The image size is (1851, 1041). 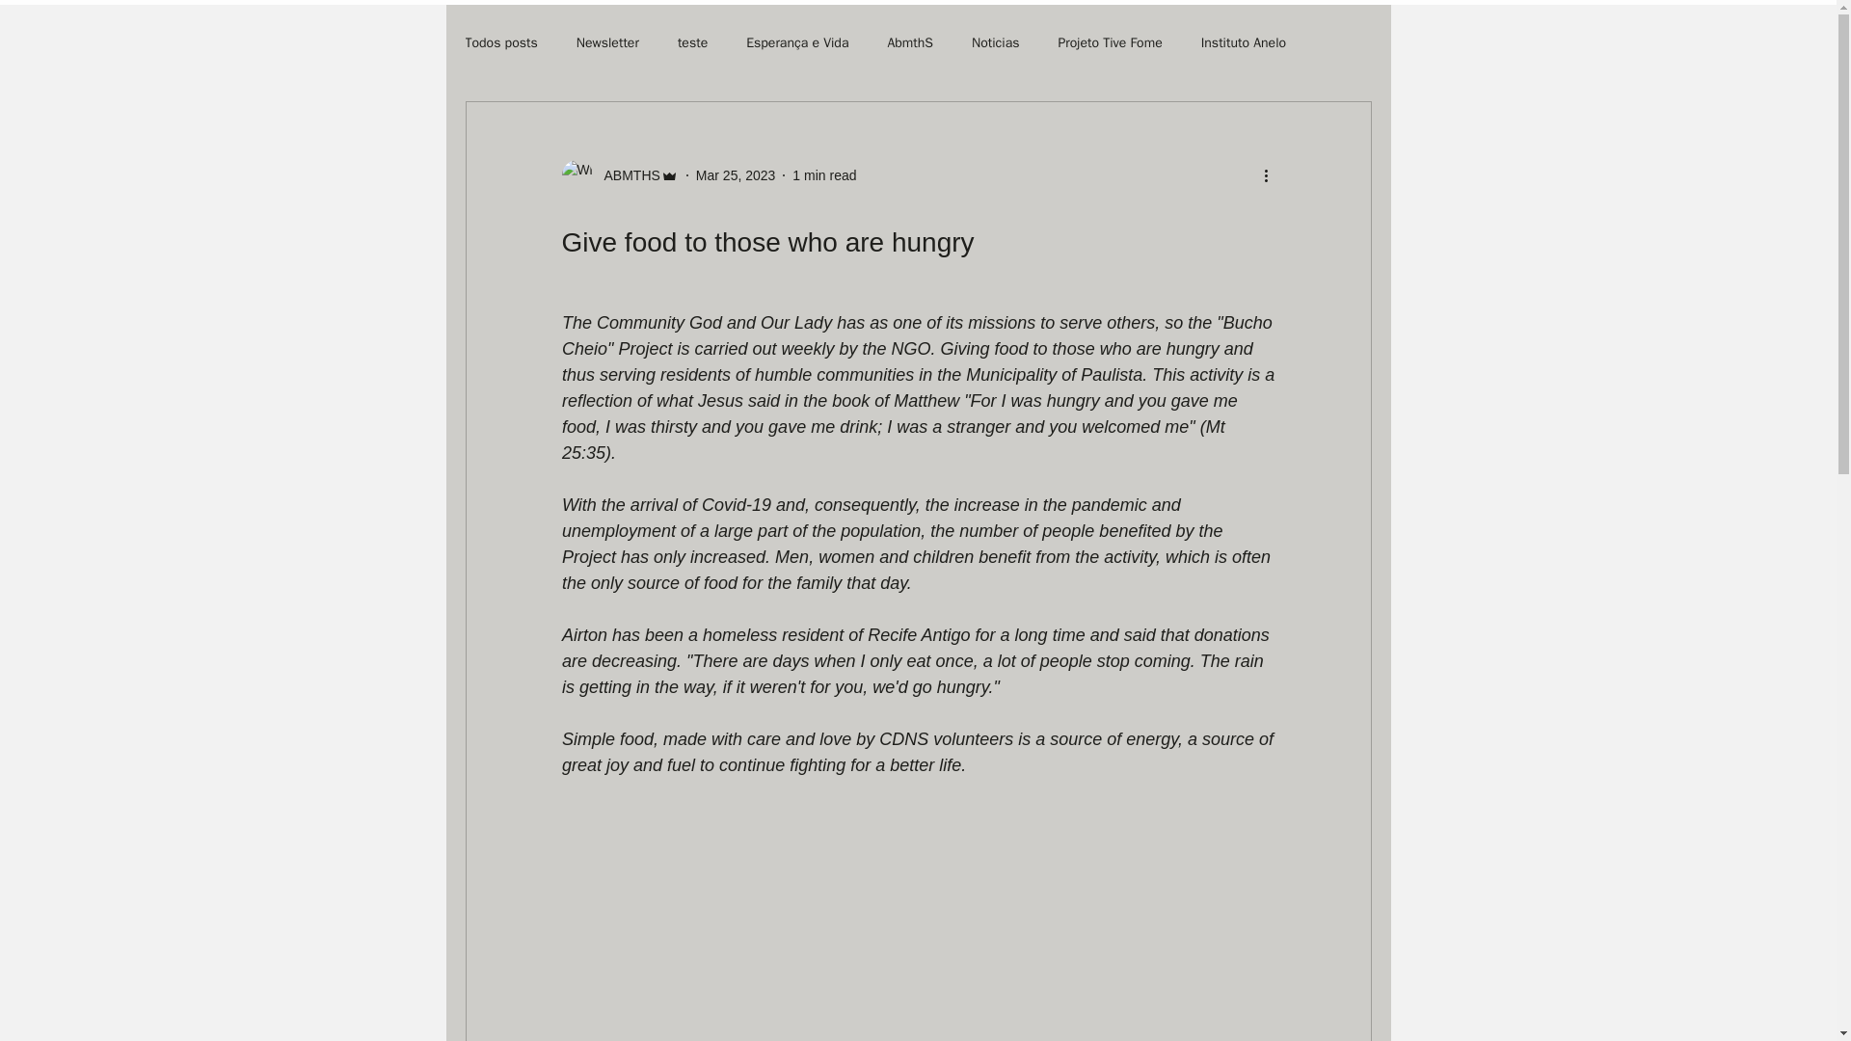 What do you see at coordinates (607, 42) in the screenshot?
I see `Newsletter` at bounding box center [607, 42].